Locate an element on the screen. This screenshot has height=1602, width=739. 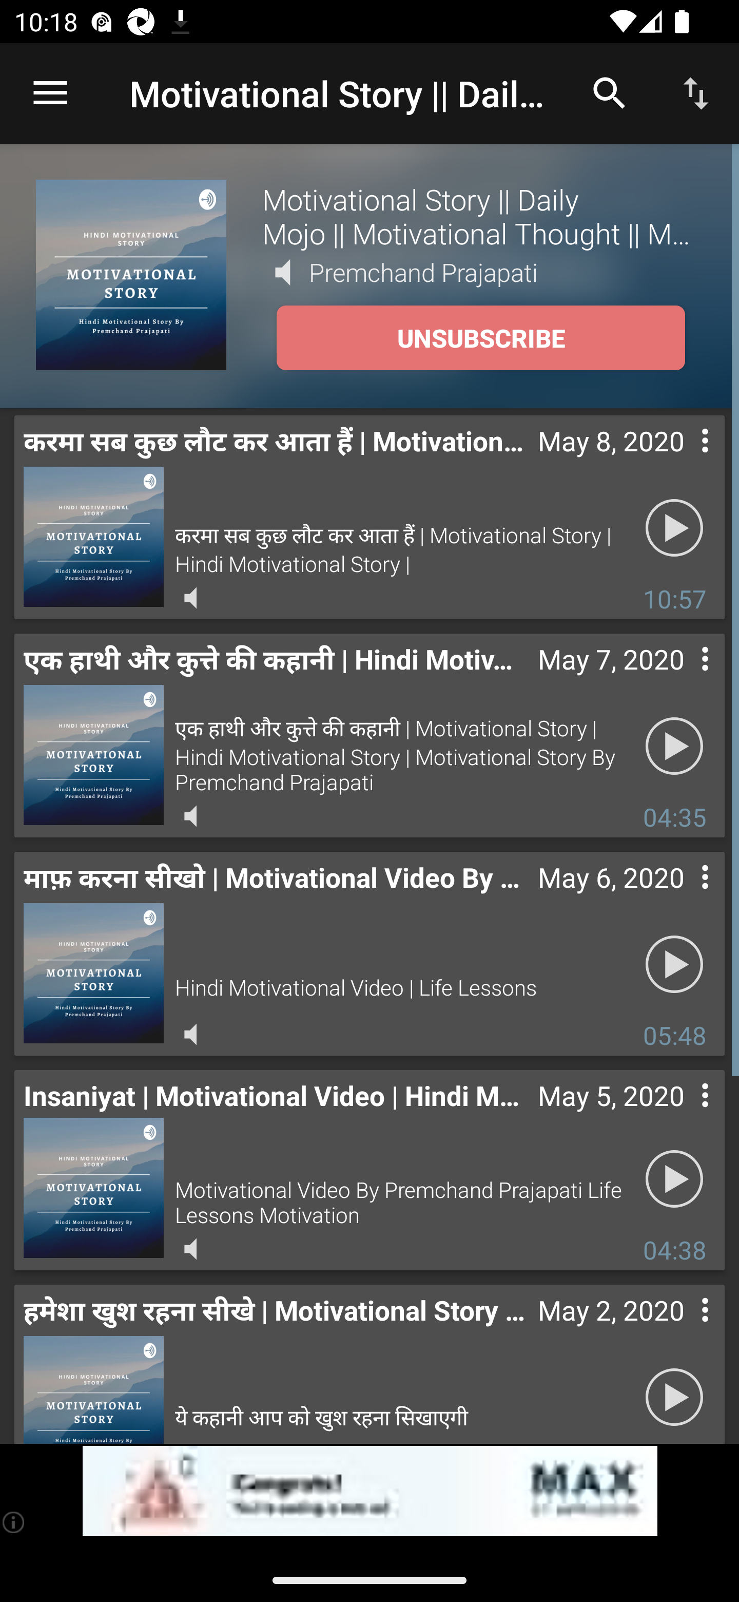
Contextual menu is located at coordinates (683, 461).